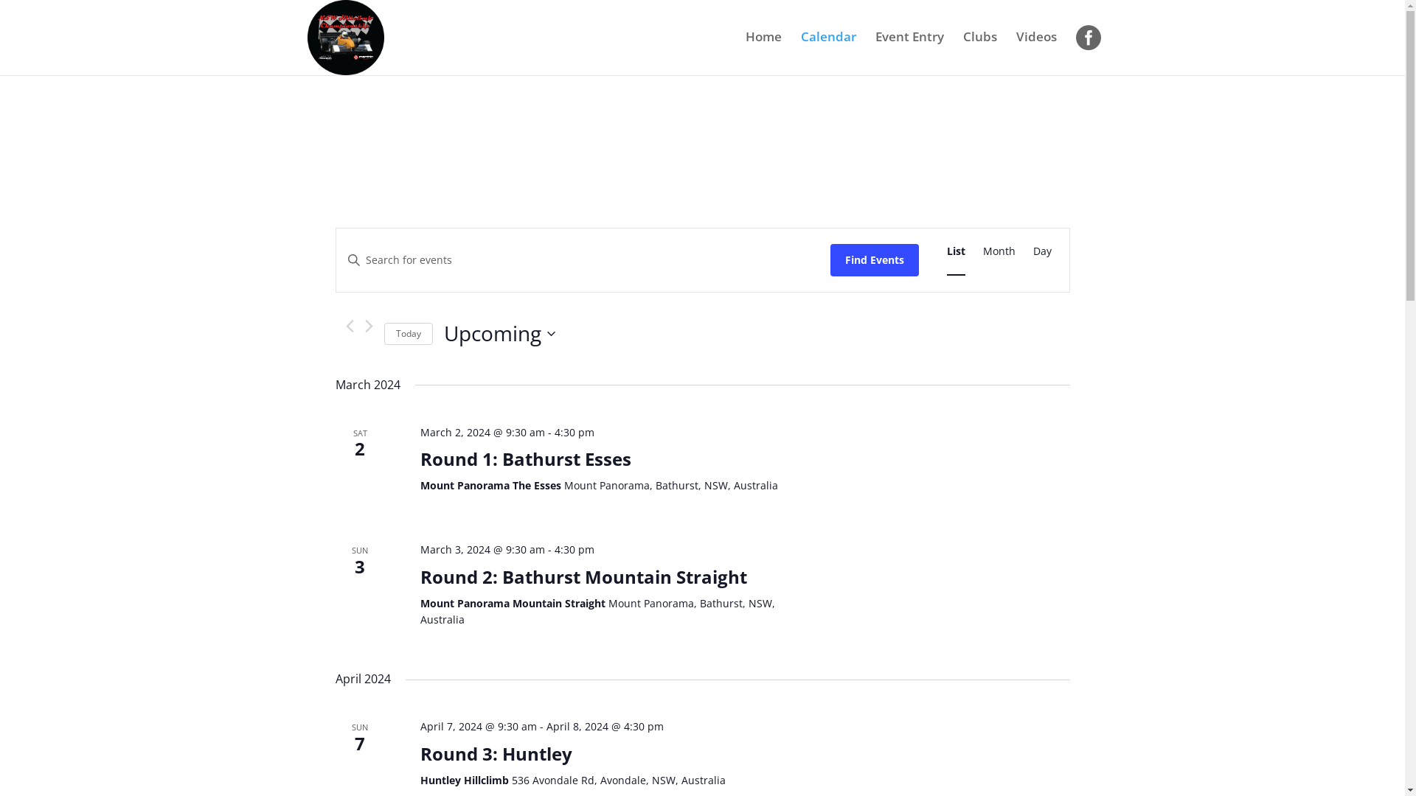 The height and width of the screenshot is (796, 1416). I want to click on Calendar, so click(829, 49).